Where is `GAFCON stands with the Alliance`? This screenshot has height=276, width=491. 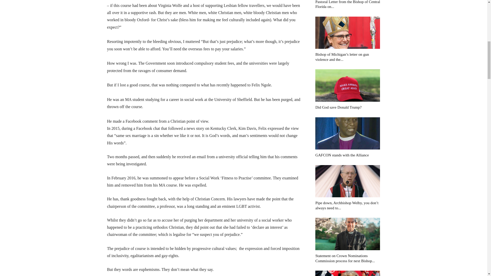
GAFCON stands with the Alliance is located at coordinates (342, 155).